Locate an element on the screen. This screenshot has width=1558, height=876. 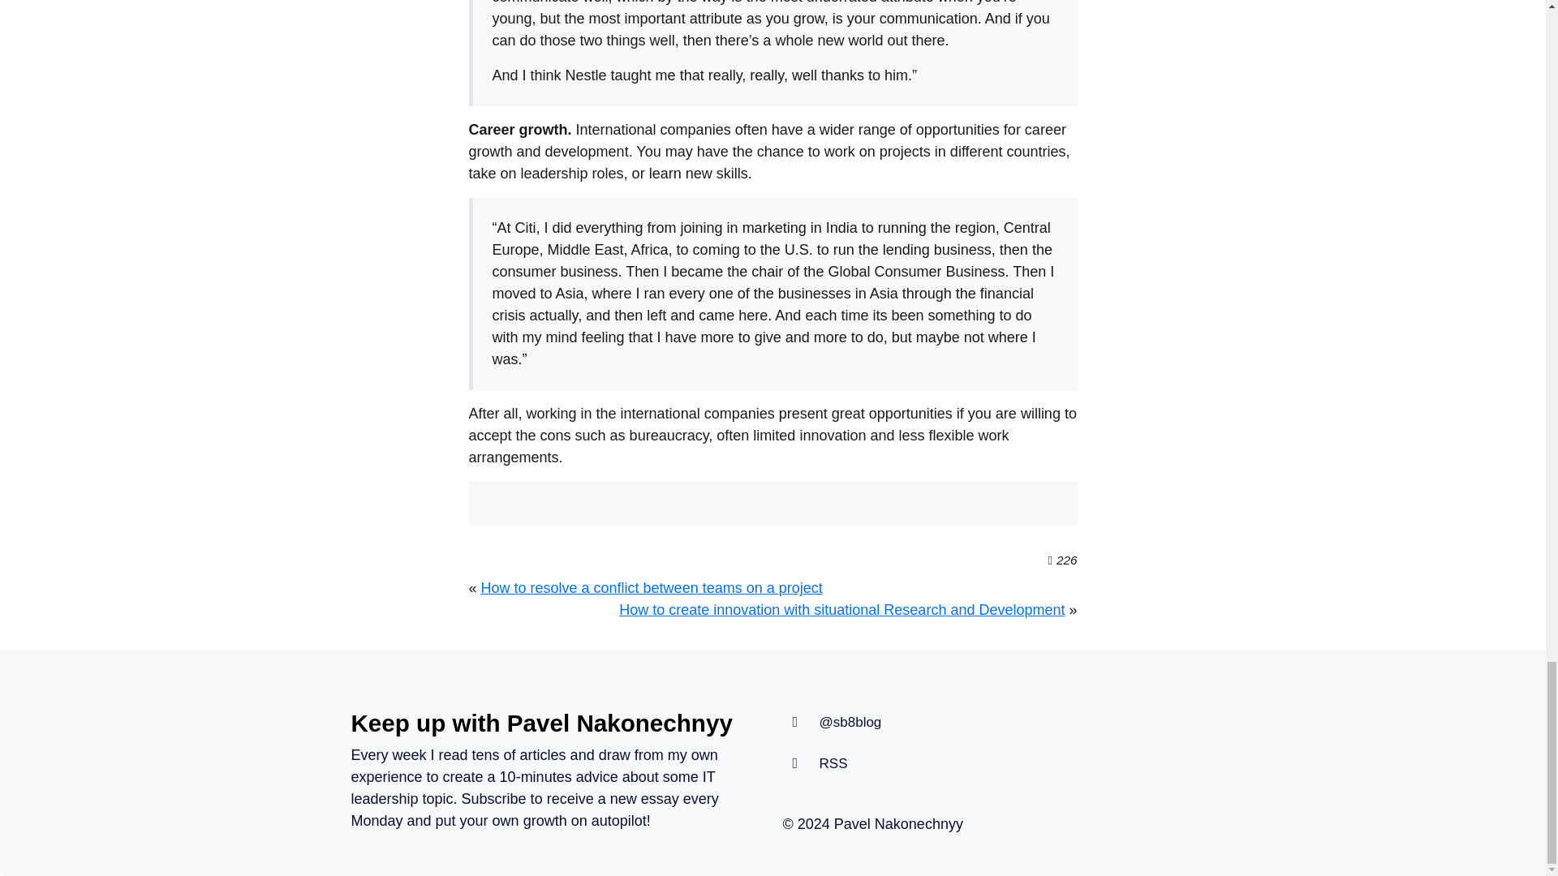
RSS is located at coordinates (833, 764).